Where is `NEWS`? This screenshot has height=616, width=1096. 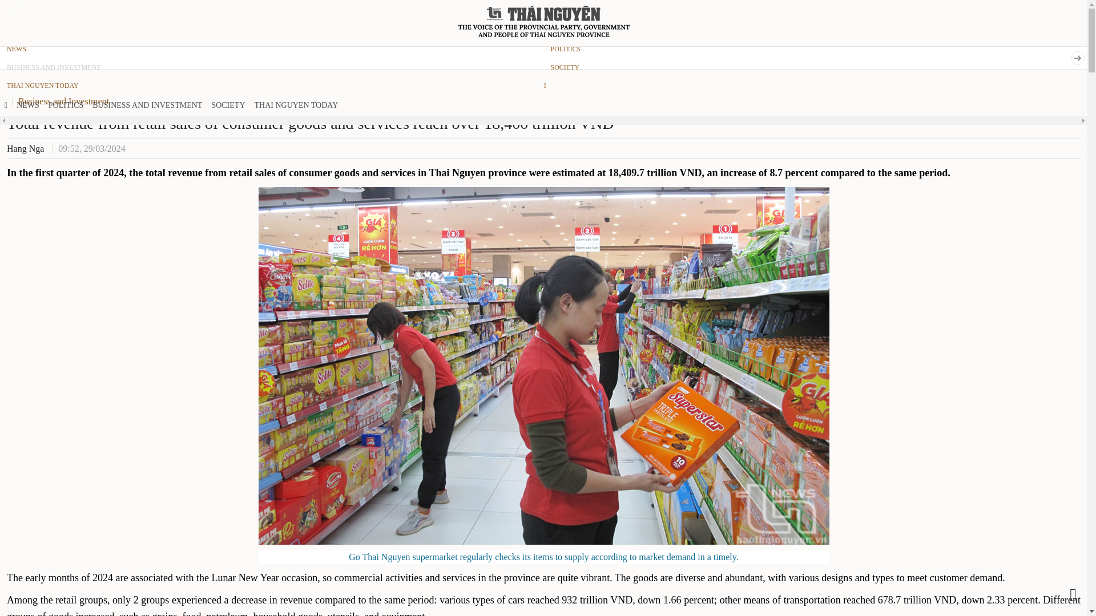
NEWS is located at coordinates (27, 106).